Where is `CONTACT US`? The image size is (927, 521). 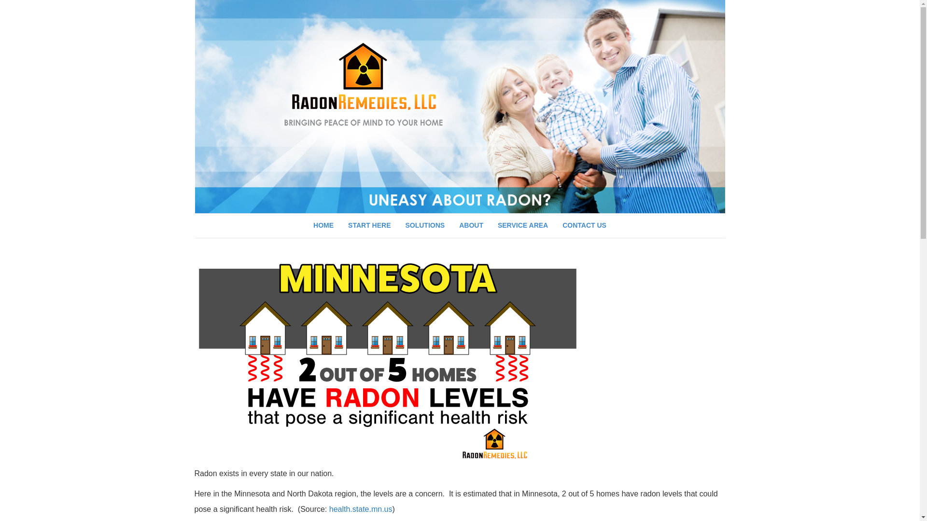 CONTACT US is located at coordinates (584, 225).